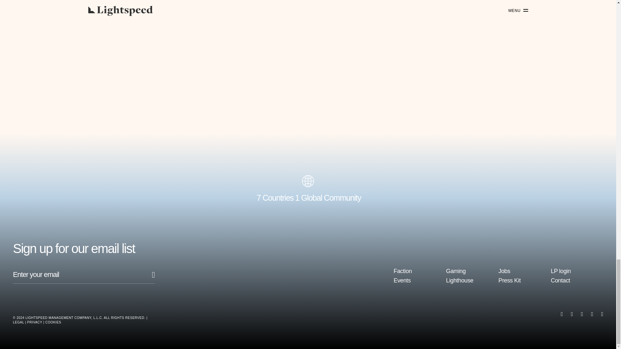 This screenshot has width=621, height=349. What do you see at coordinates (505, 271) in the screenshot?
I see `Jobs` at bounding box center [505, 271].